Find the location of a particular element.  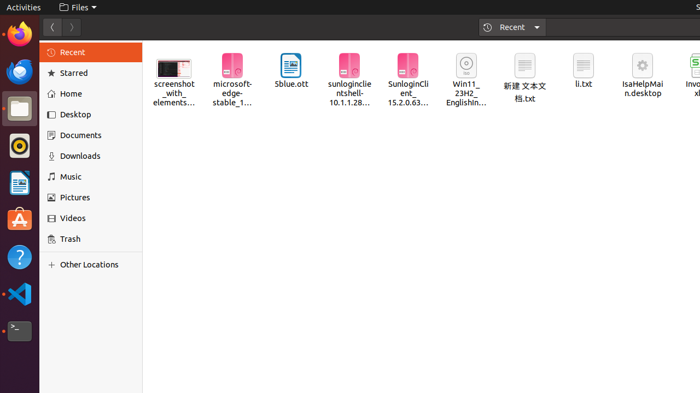

sunloginclientshell-10.1.1.28779-amd64.deb is located at coordinates (349, 81).